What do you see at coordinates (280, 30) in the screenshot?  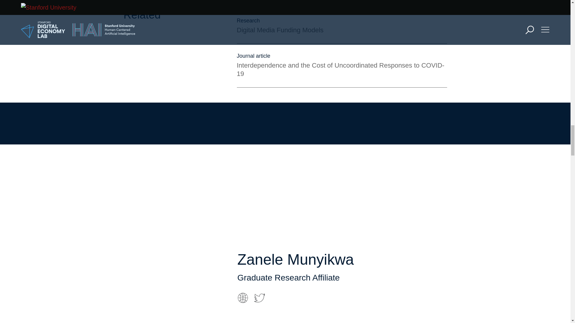 I see `Digital Media Funding Models` at bounding box center [280, 30].